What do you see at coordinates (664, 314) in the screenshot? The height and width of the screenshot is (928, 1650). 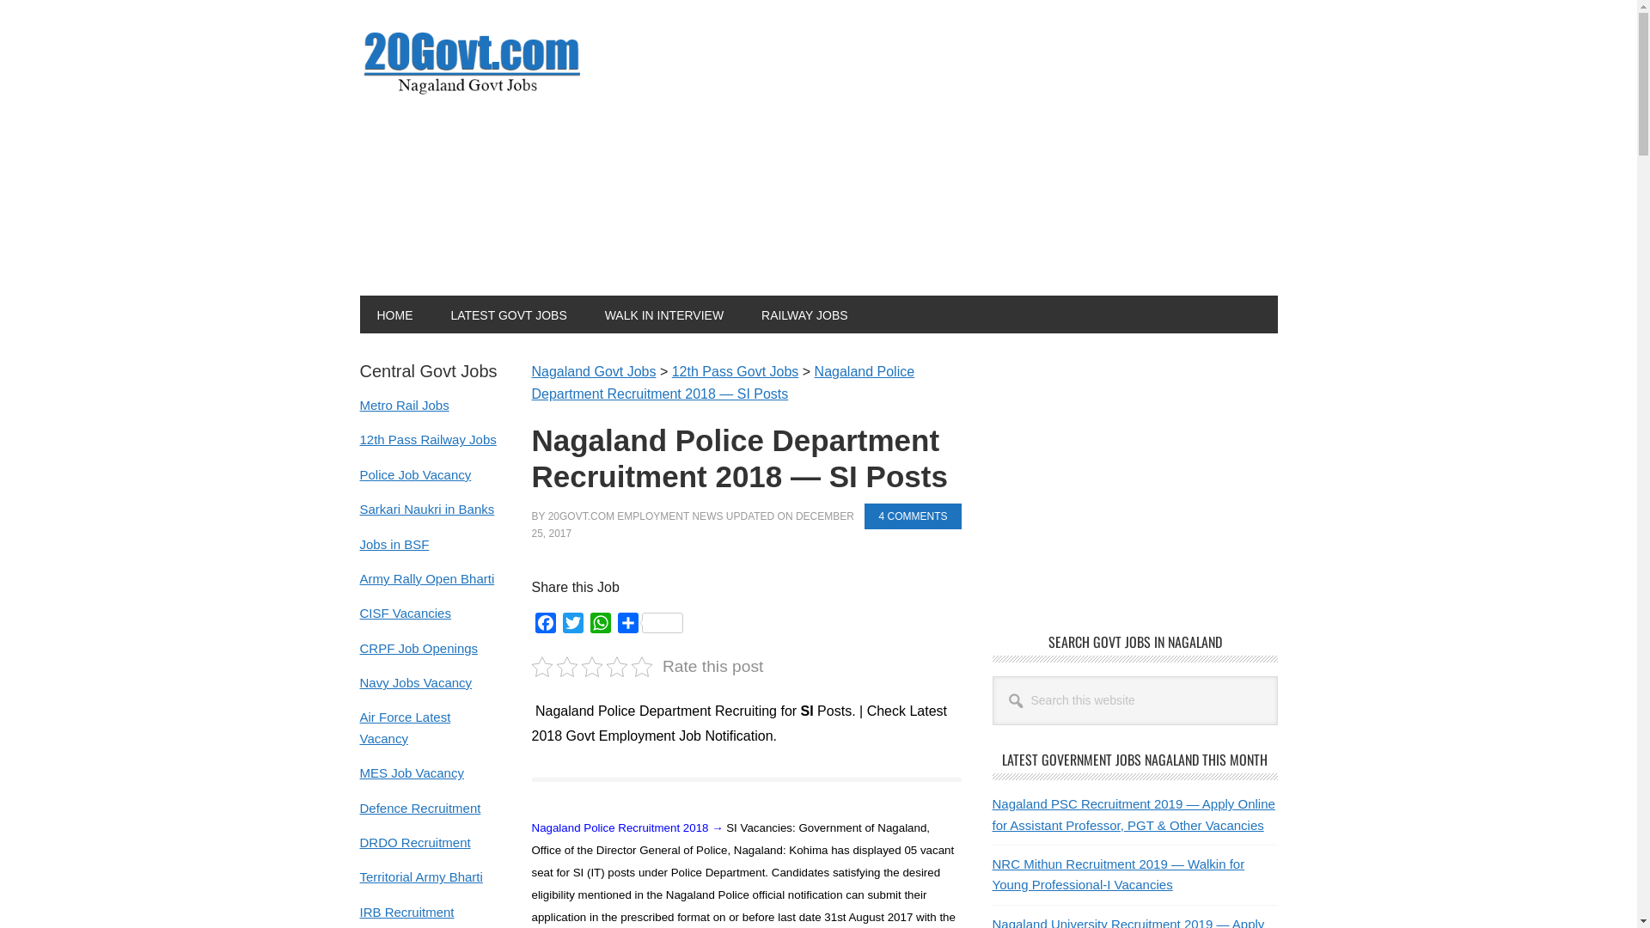 I see `WALK IN INTERVIEW` at bounding box center [664, 314].